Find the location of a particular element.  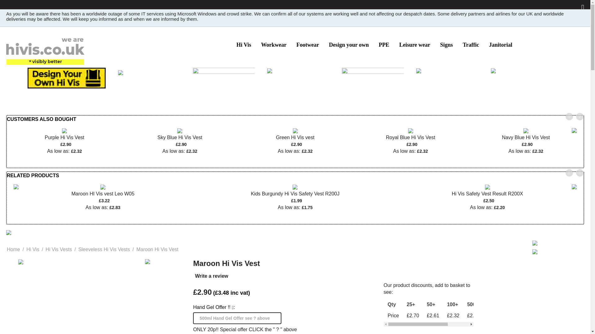

Hivis clearance deals is located at coordinates (493, 71).